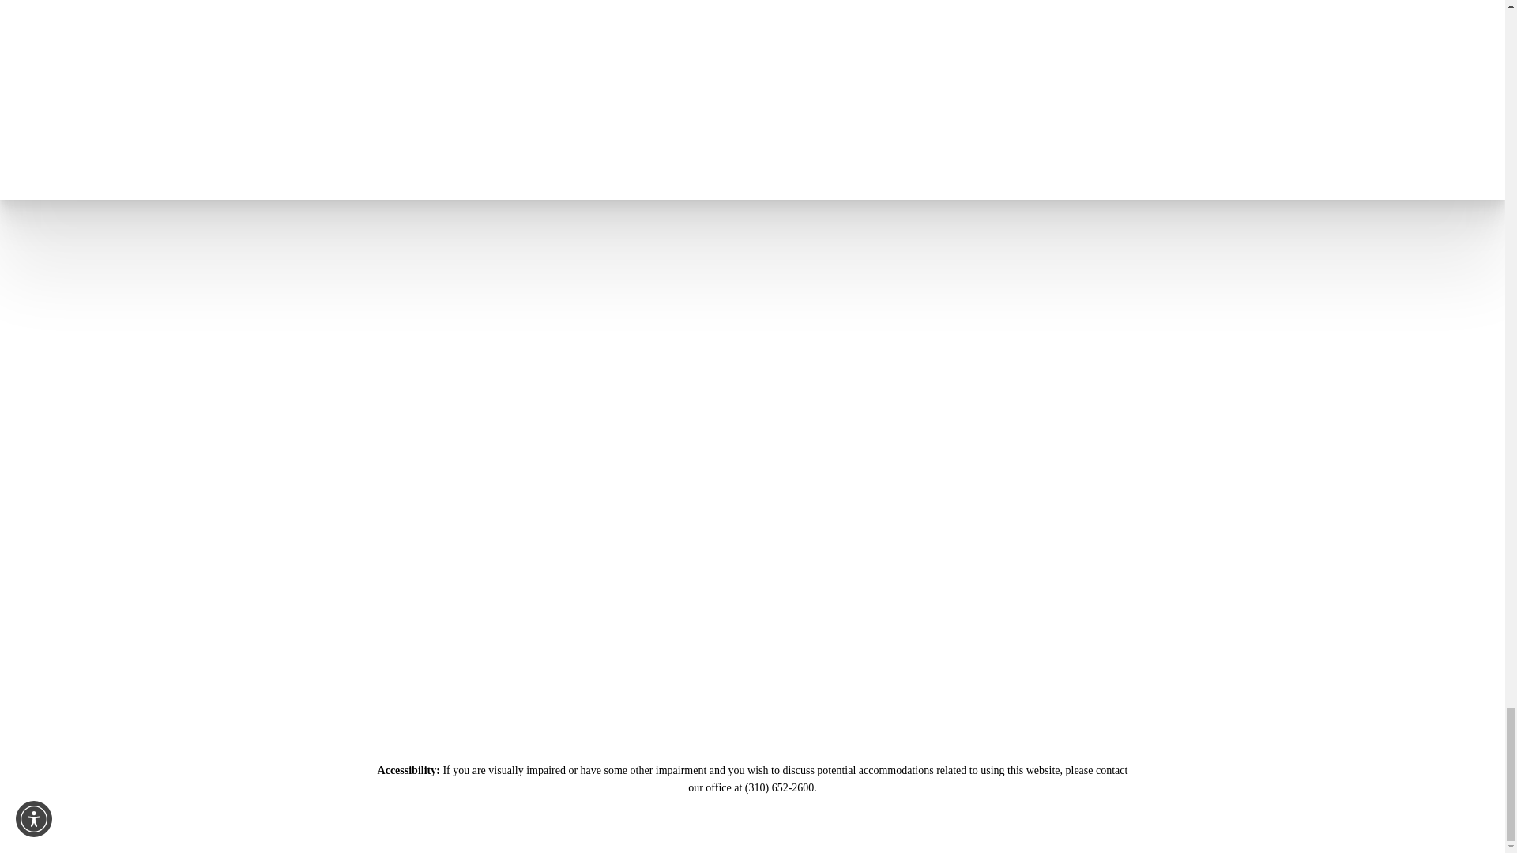 This screenshot has height=853, width=1517. Describe the element at coordinates (1358, 373) in the screenshot. I see `Follow Dr. Elist, M.D. FACS on Facebook` at that location.